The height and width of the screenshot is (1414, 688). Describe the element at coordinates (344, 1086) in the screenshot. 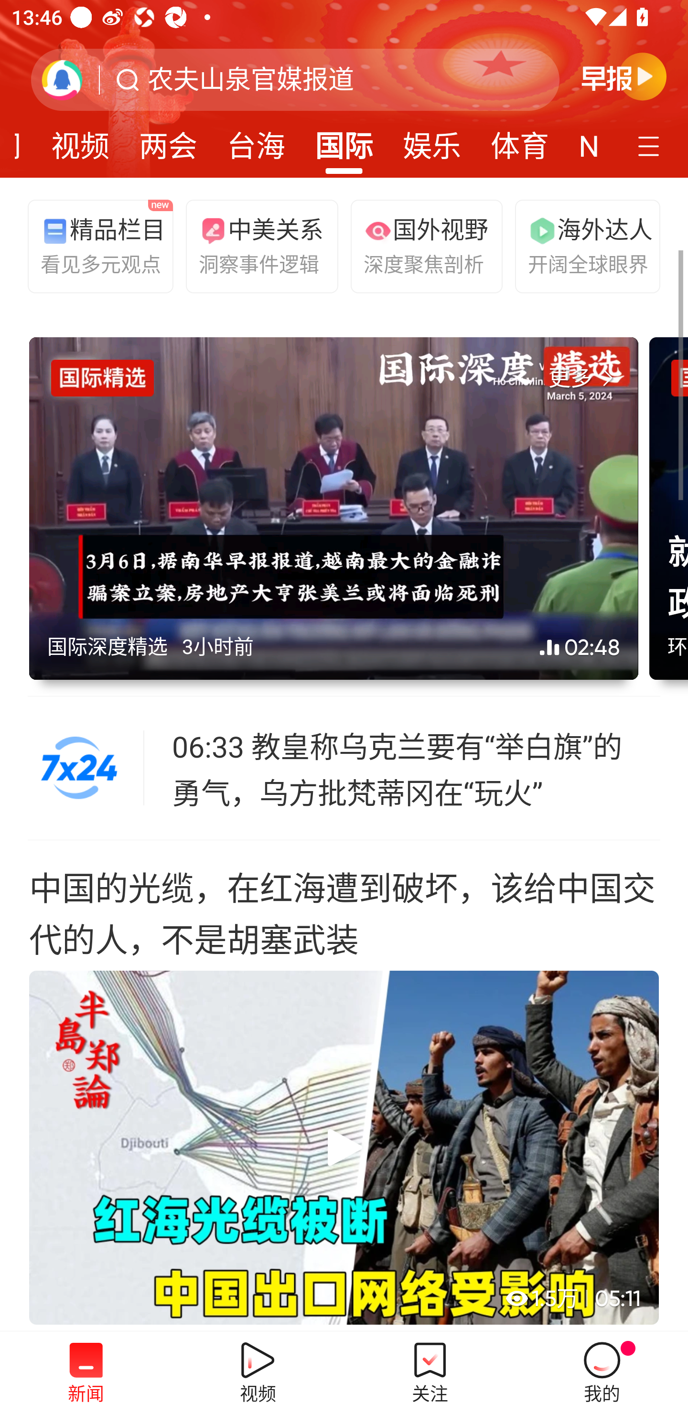

I see `中国的光缆，在红海遭到破坏，该给中国交代的人，不是胡塞武装  1.5万 05:11` at that location.